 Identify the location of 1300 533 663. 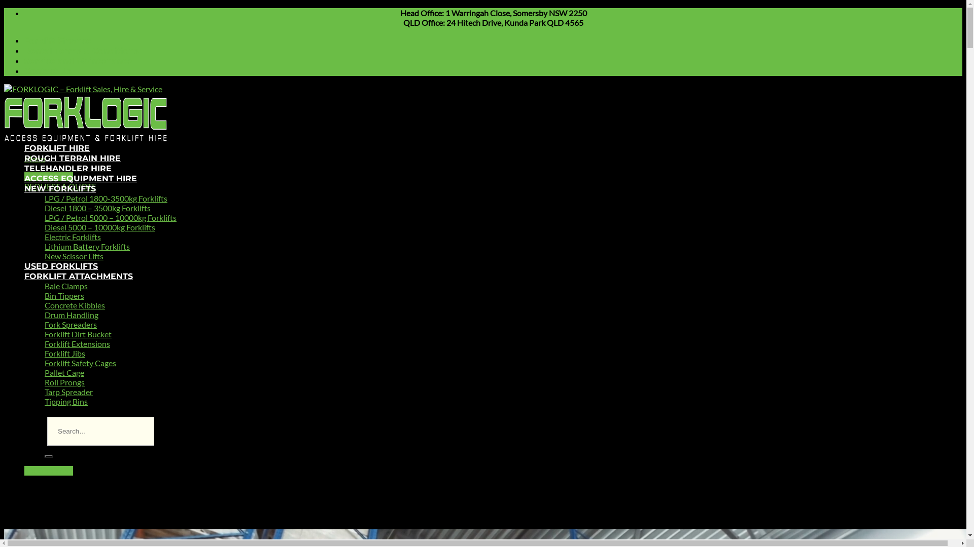
(49, 471).